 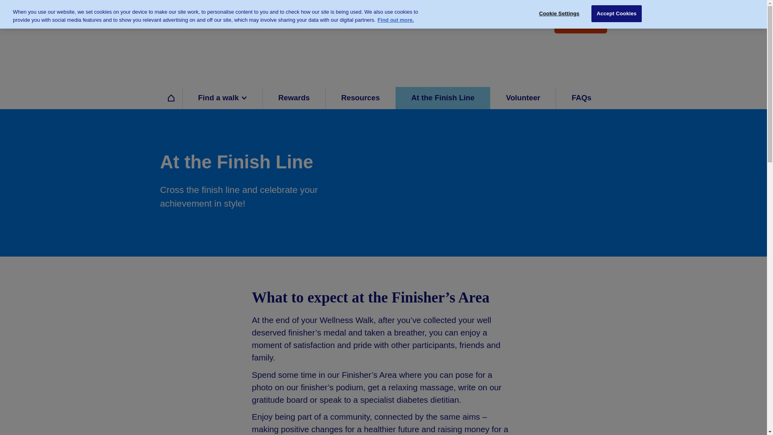 I want to click on Find a walk, so click(x=221, y=98).